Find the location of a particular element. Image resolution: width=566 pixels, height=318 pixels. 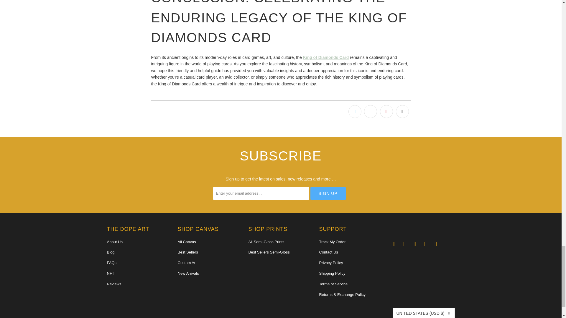

Thedopeart on Facebook is located at coordinates (404, 244).